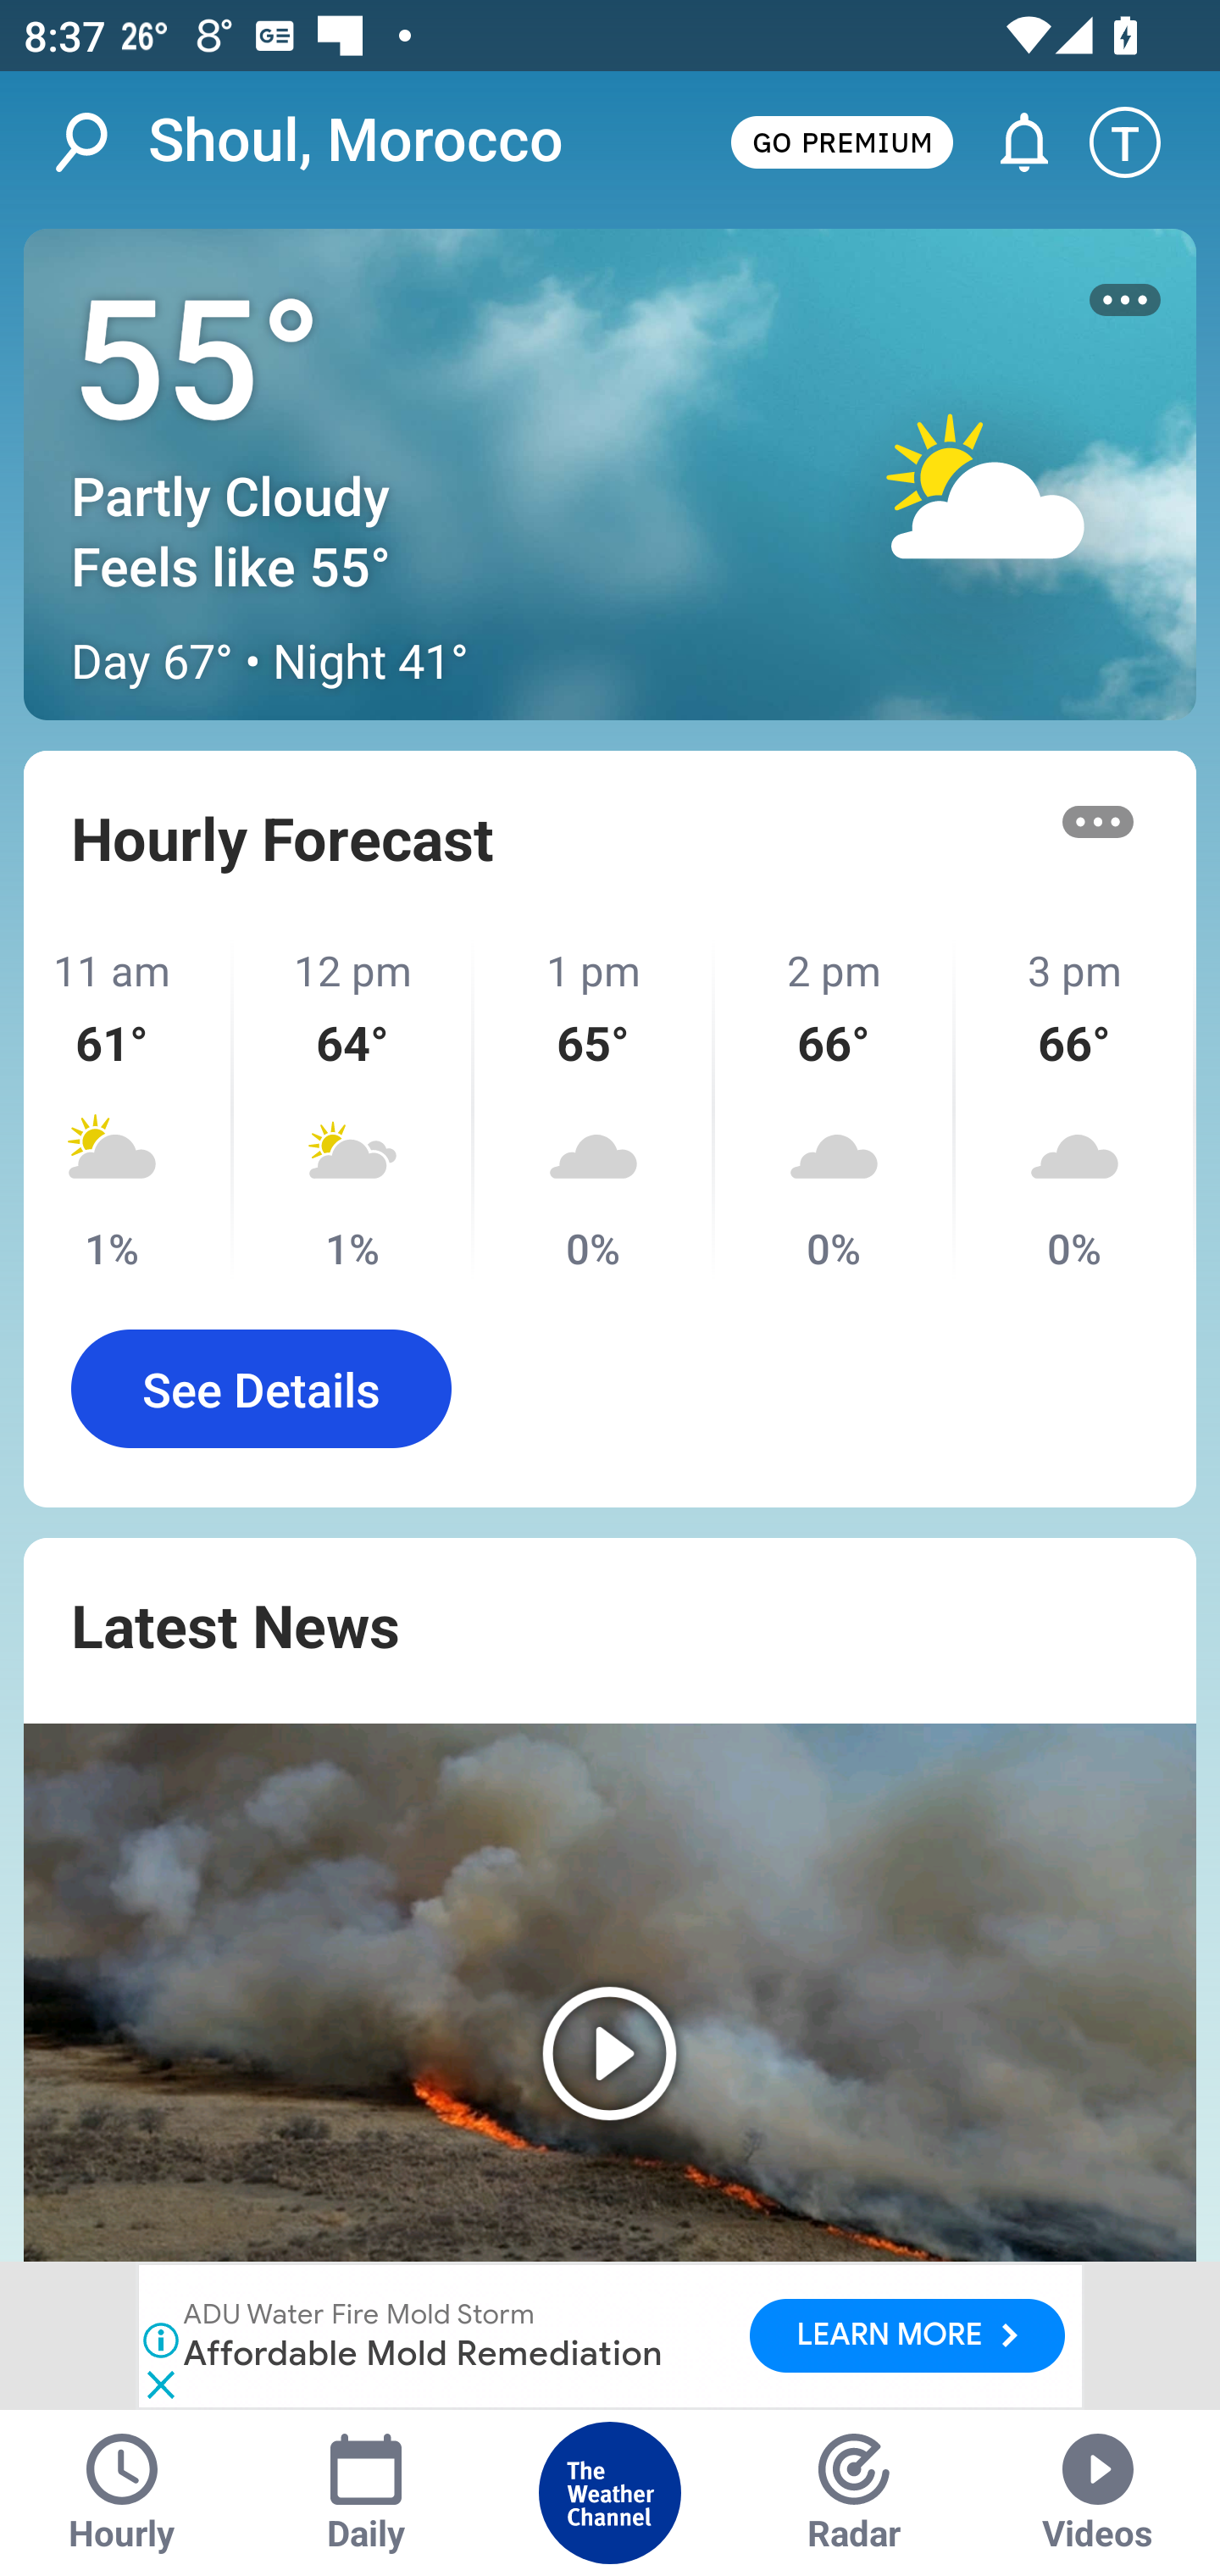 Image resolution: width=1220 pixels, height=2576 pixels. I want to click on Search, so click(98, 142).